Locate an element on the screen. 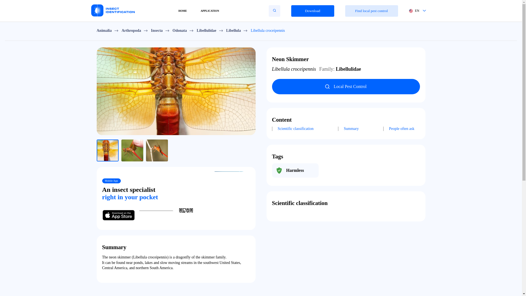  DE is located at coordinates (248, 180).